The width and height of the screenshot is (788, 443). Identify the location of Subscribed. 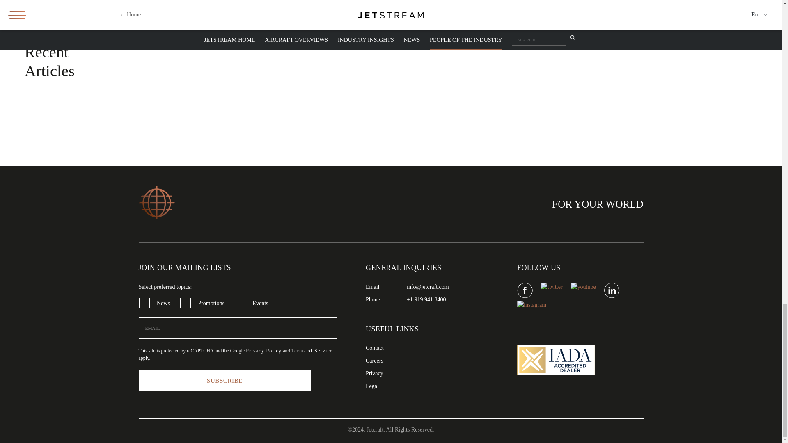
(240, 303).